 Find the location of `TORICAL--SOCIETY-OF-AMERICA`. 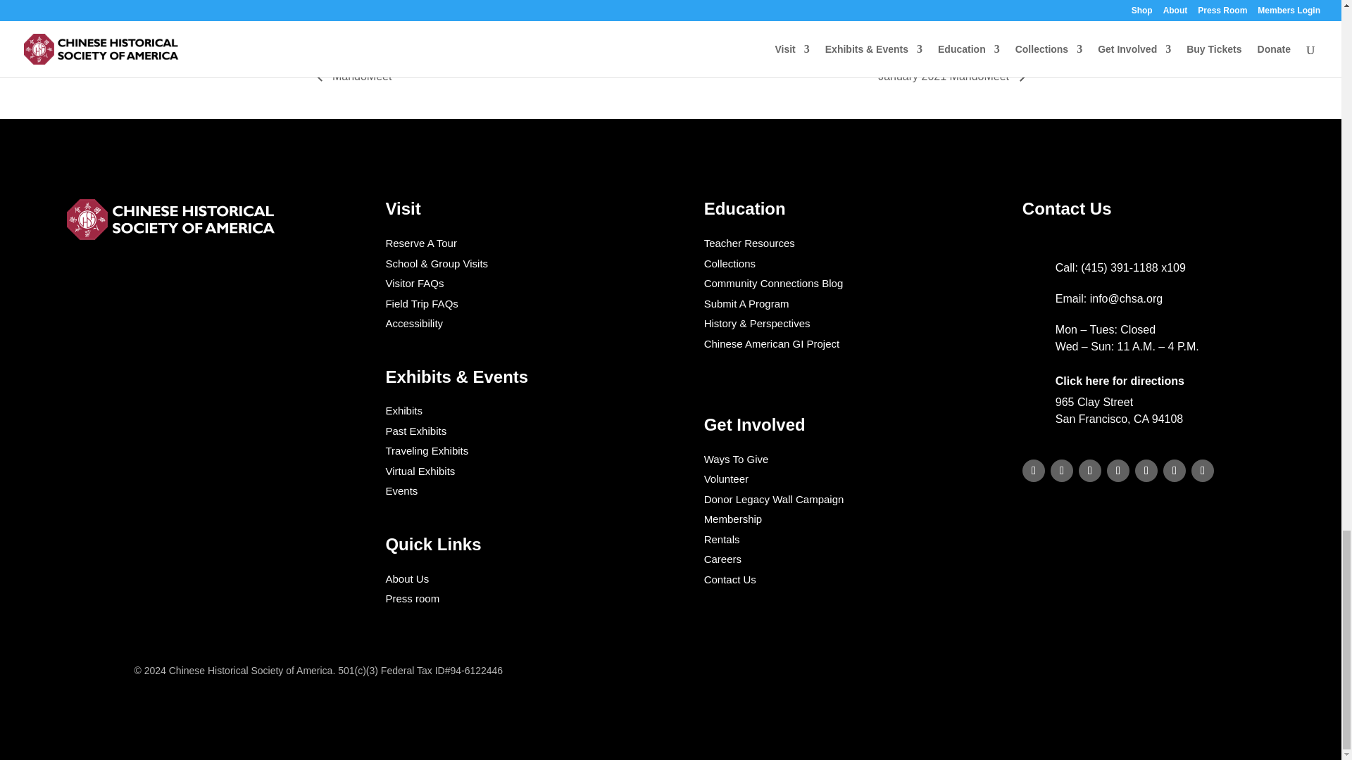

TORICAL--SOCIETY-OF-AMERICA is located at coordinates (172, 220).